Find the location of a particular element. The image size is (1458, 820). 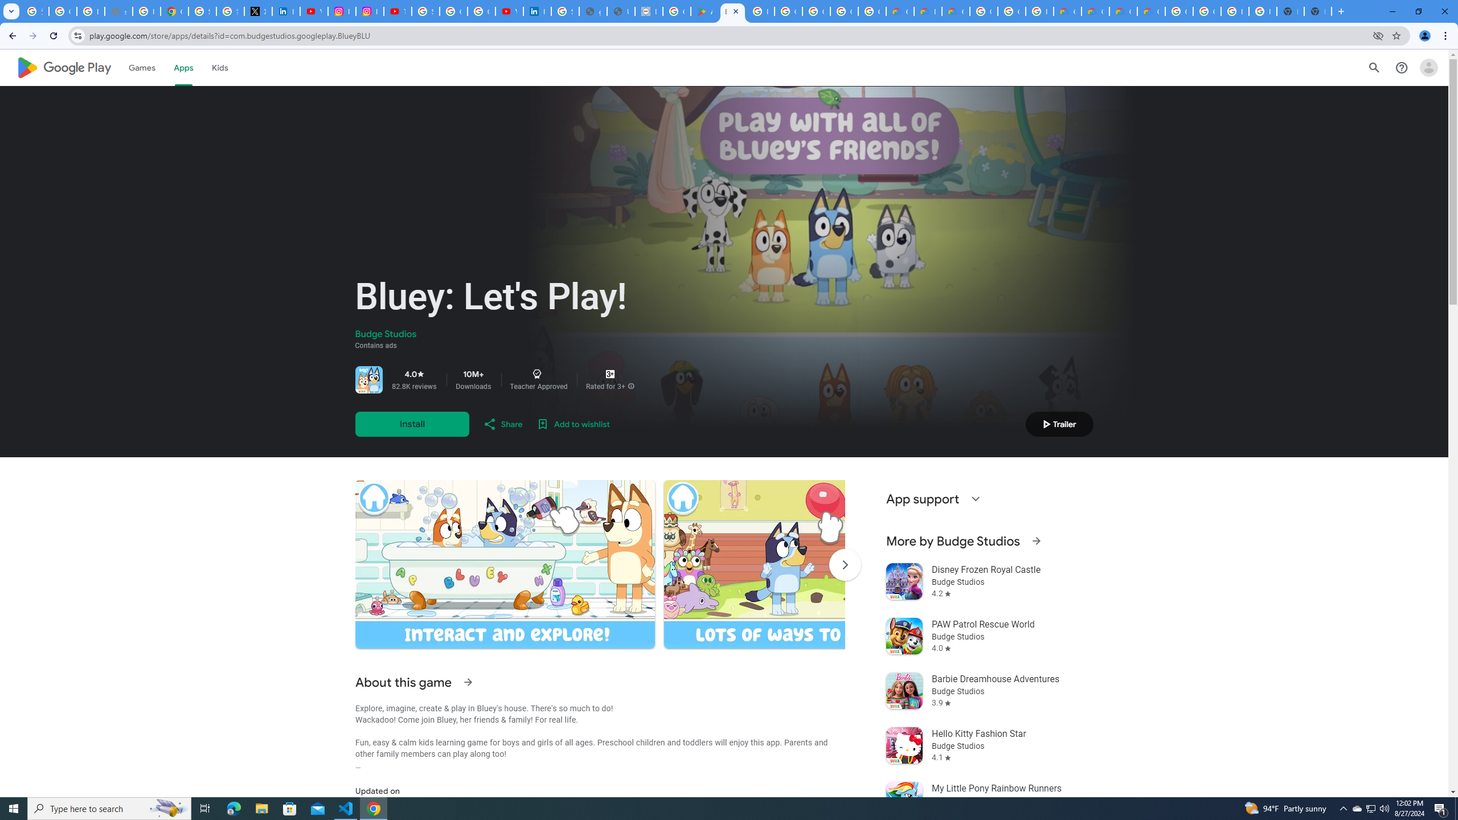

Budge Studios is located at coordinates (386, 334).